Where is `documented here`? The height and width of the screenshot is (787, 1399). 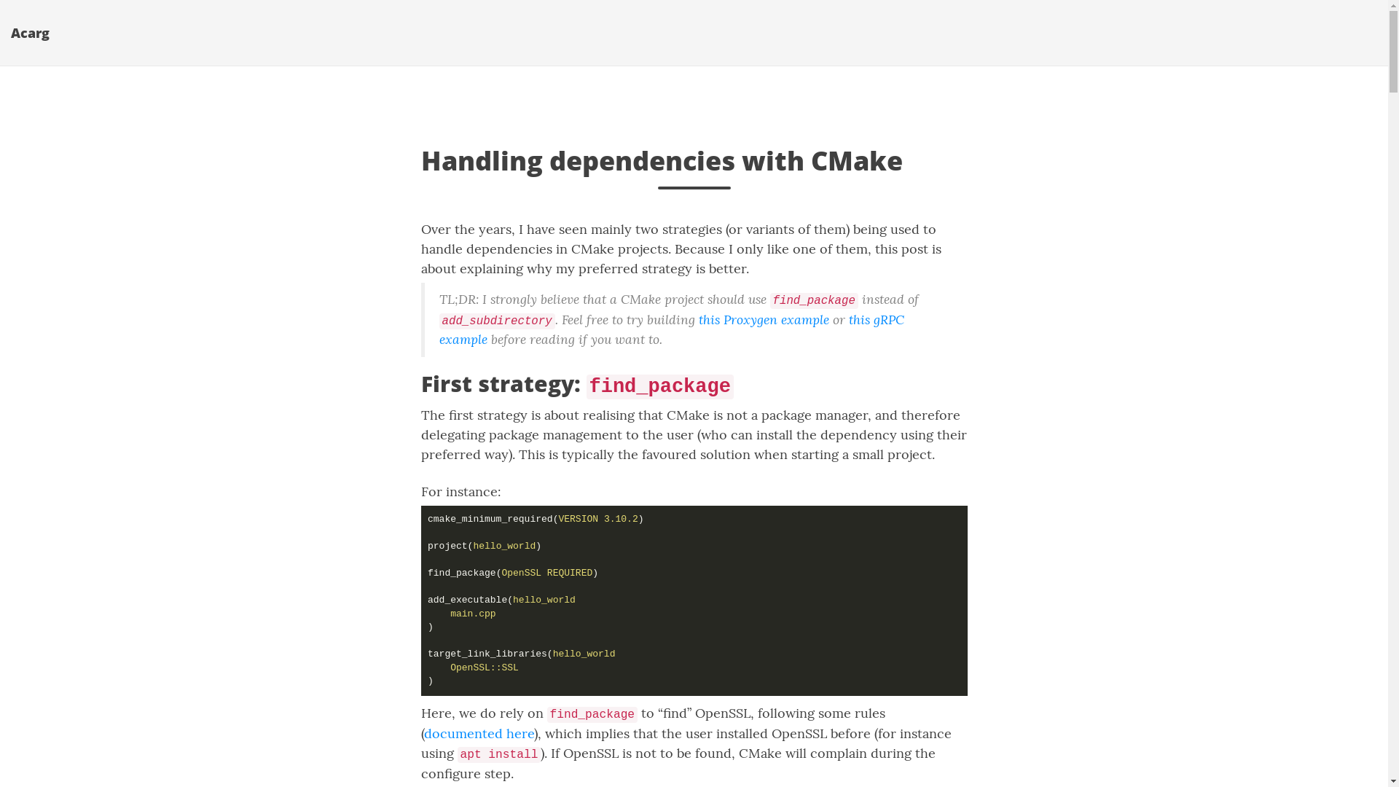
documented here is located at coordinates (479, 733).